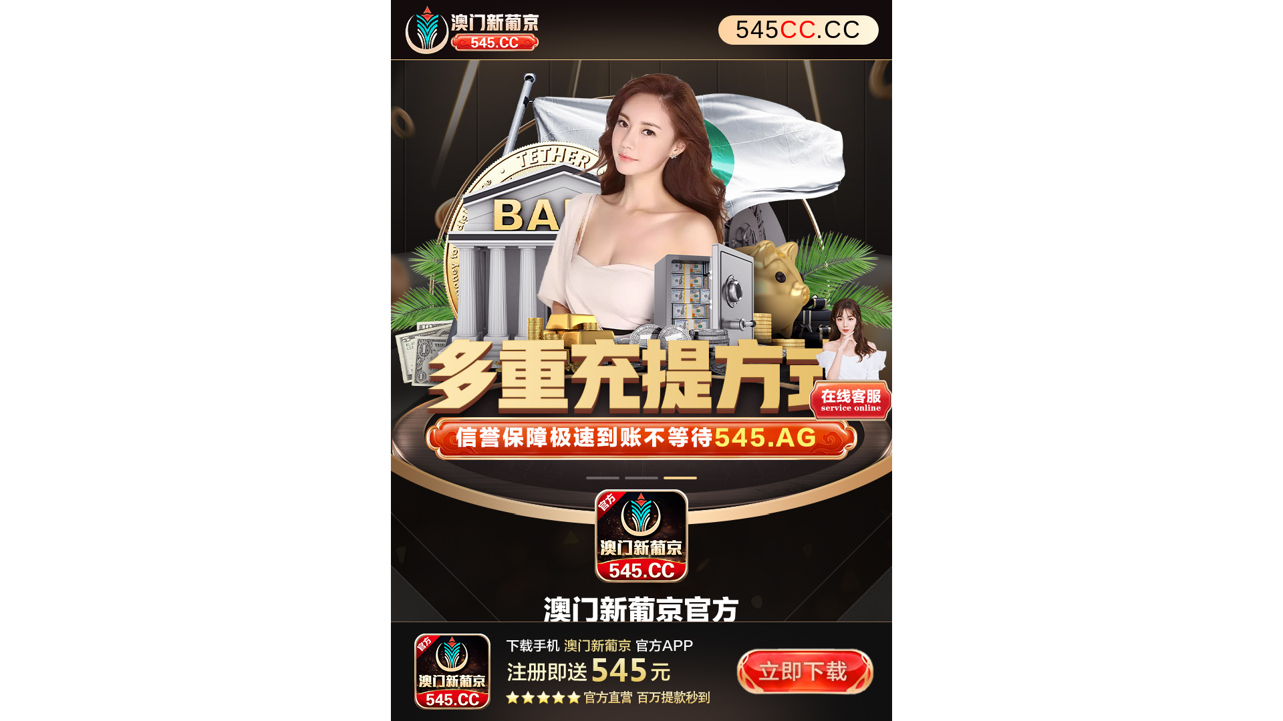 The height and width of the screenshot is (721, 1283). What do you see at coordinates (641, 30) in the screenshot?
I see `545RR.CC` at bounding box center [641, 30].